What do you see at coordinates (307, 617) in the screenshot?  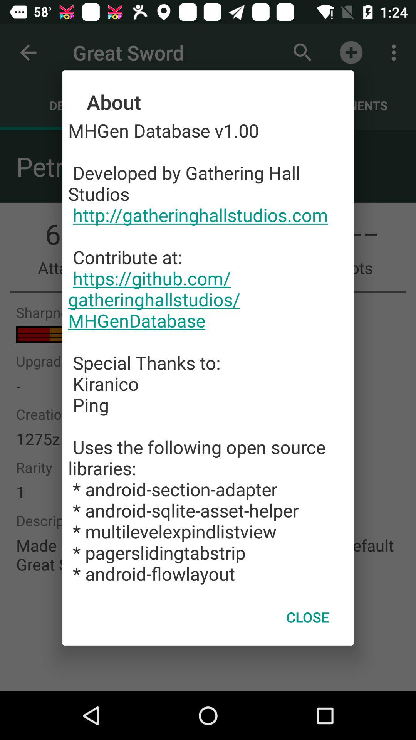 I see `choose the icon at the bottom right corner` at bounding box center [307, 617].